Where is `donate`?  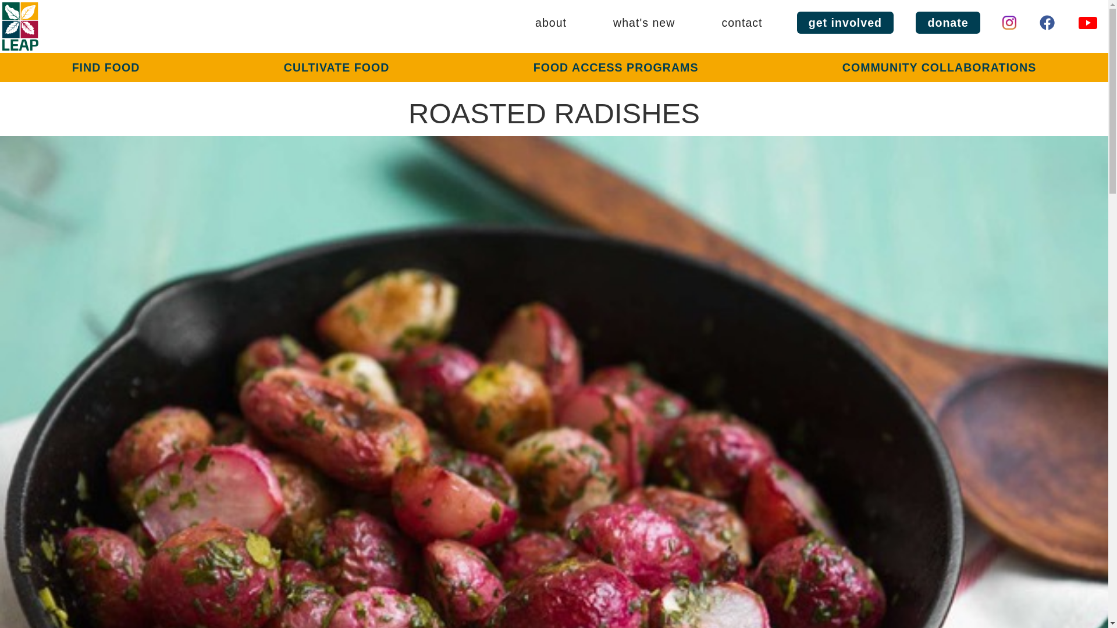
donate is located at coordinates (947, 23).